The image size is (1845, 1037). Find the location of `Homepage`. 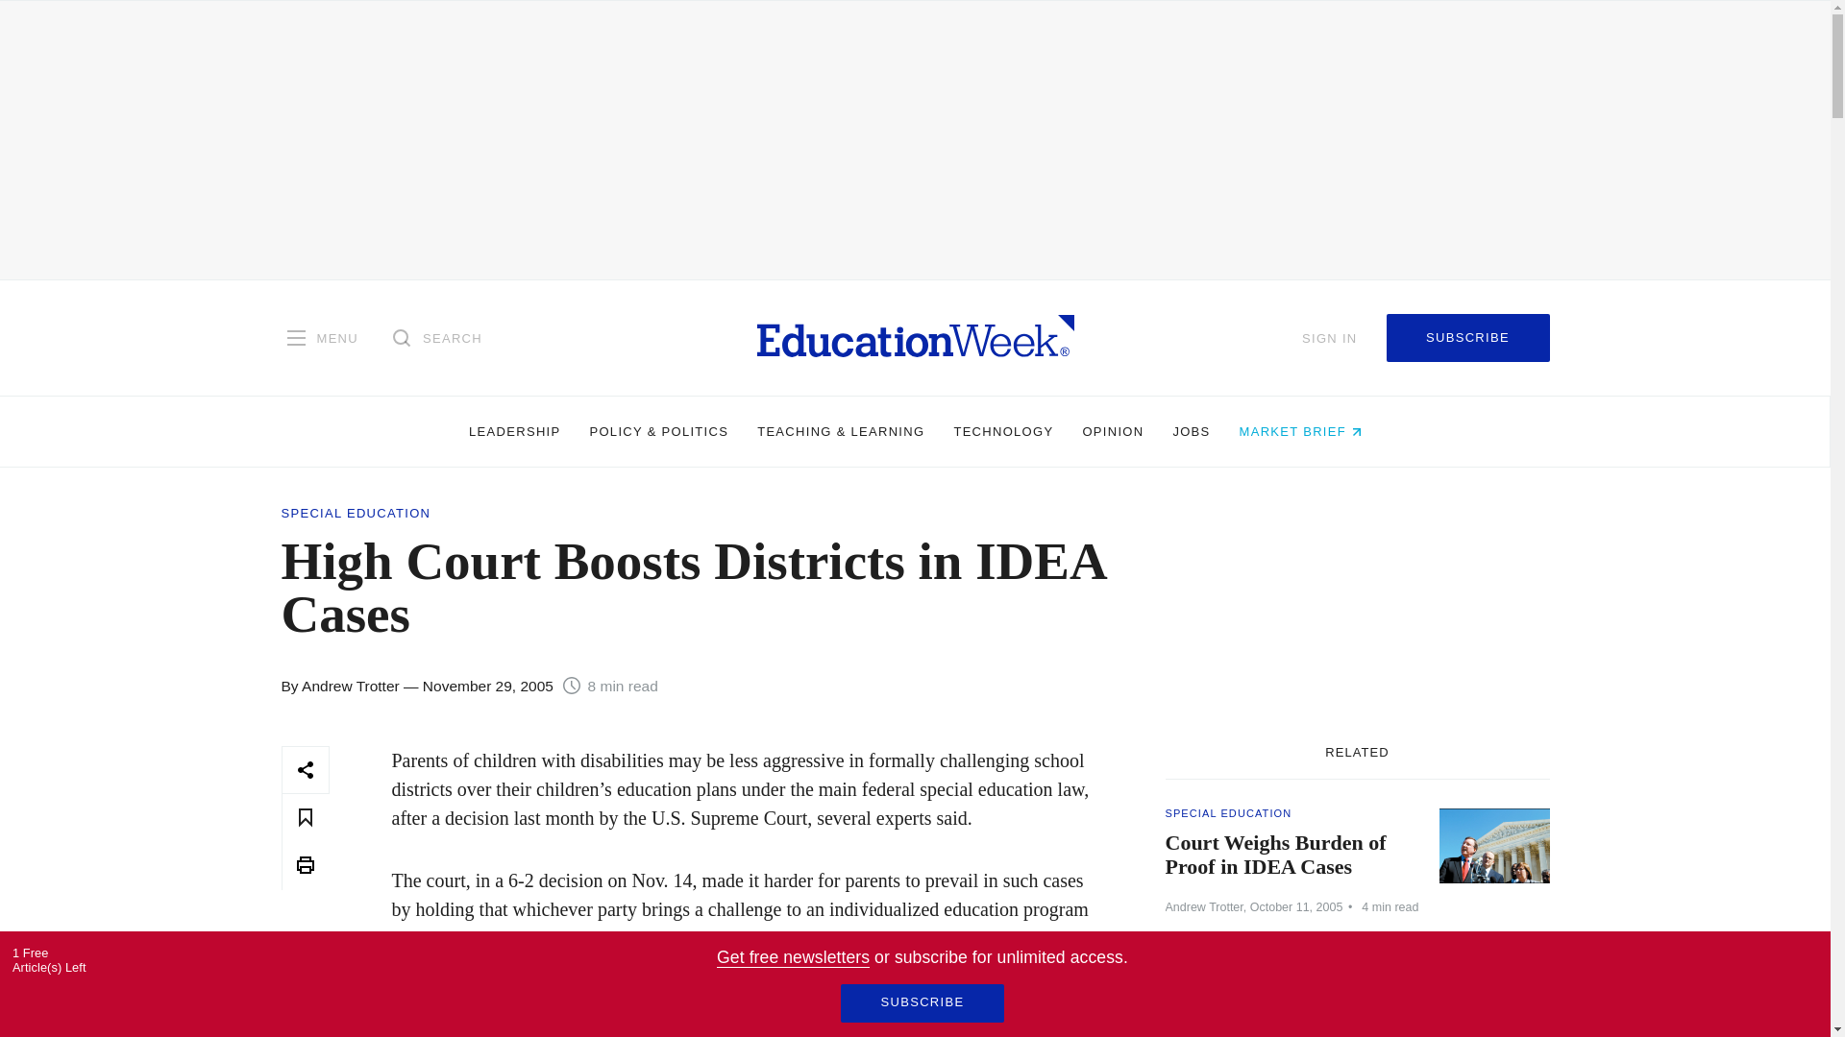

Homepage is located at coordinates (915, 337).